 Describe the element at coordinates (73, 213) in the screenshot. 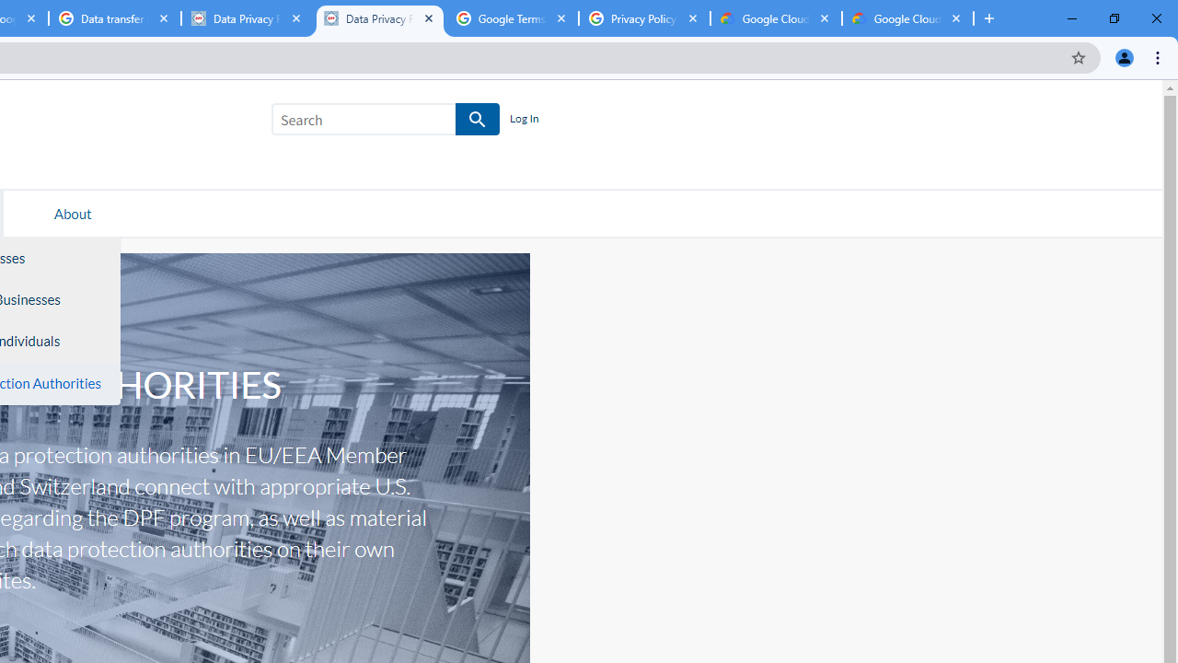

I see `AutomationID: navitem2` at that location.